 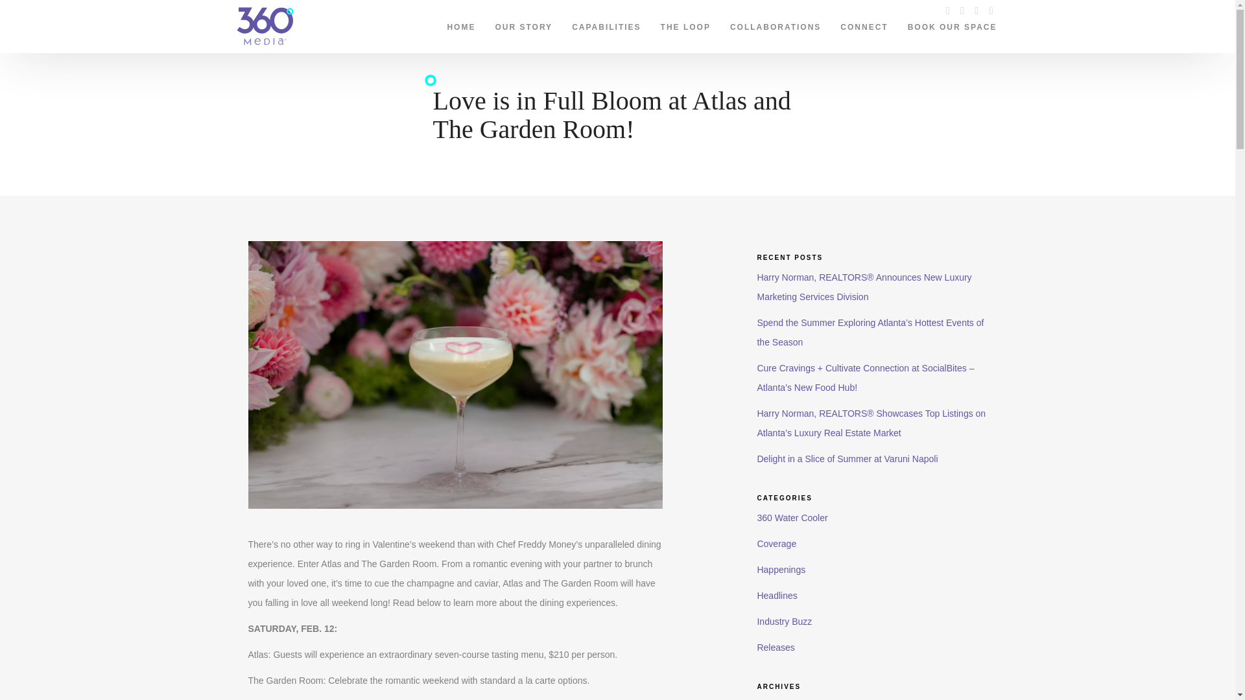 I want to click on OUR STORY, so click(x=524, y=24).